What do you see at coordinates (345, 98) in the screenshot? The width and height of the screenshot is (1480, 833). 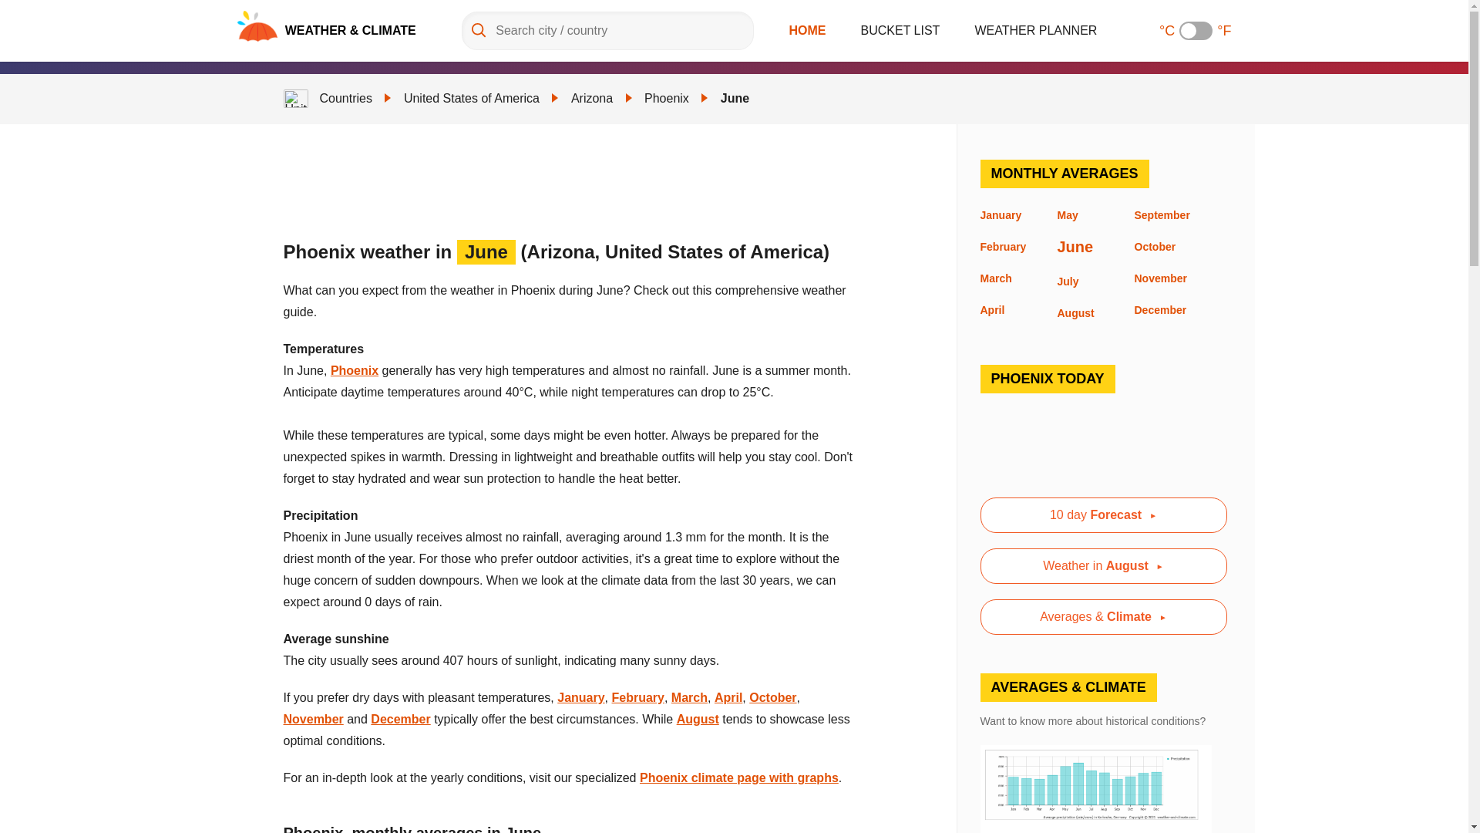 I see `Countries` at bounding box center [345, 98].